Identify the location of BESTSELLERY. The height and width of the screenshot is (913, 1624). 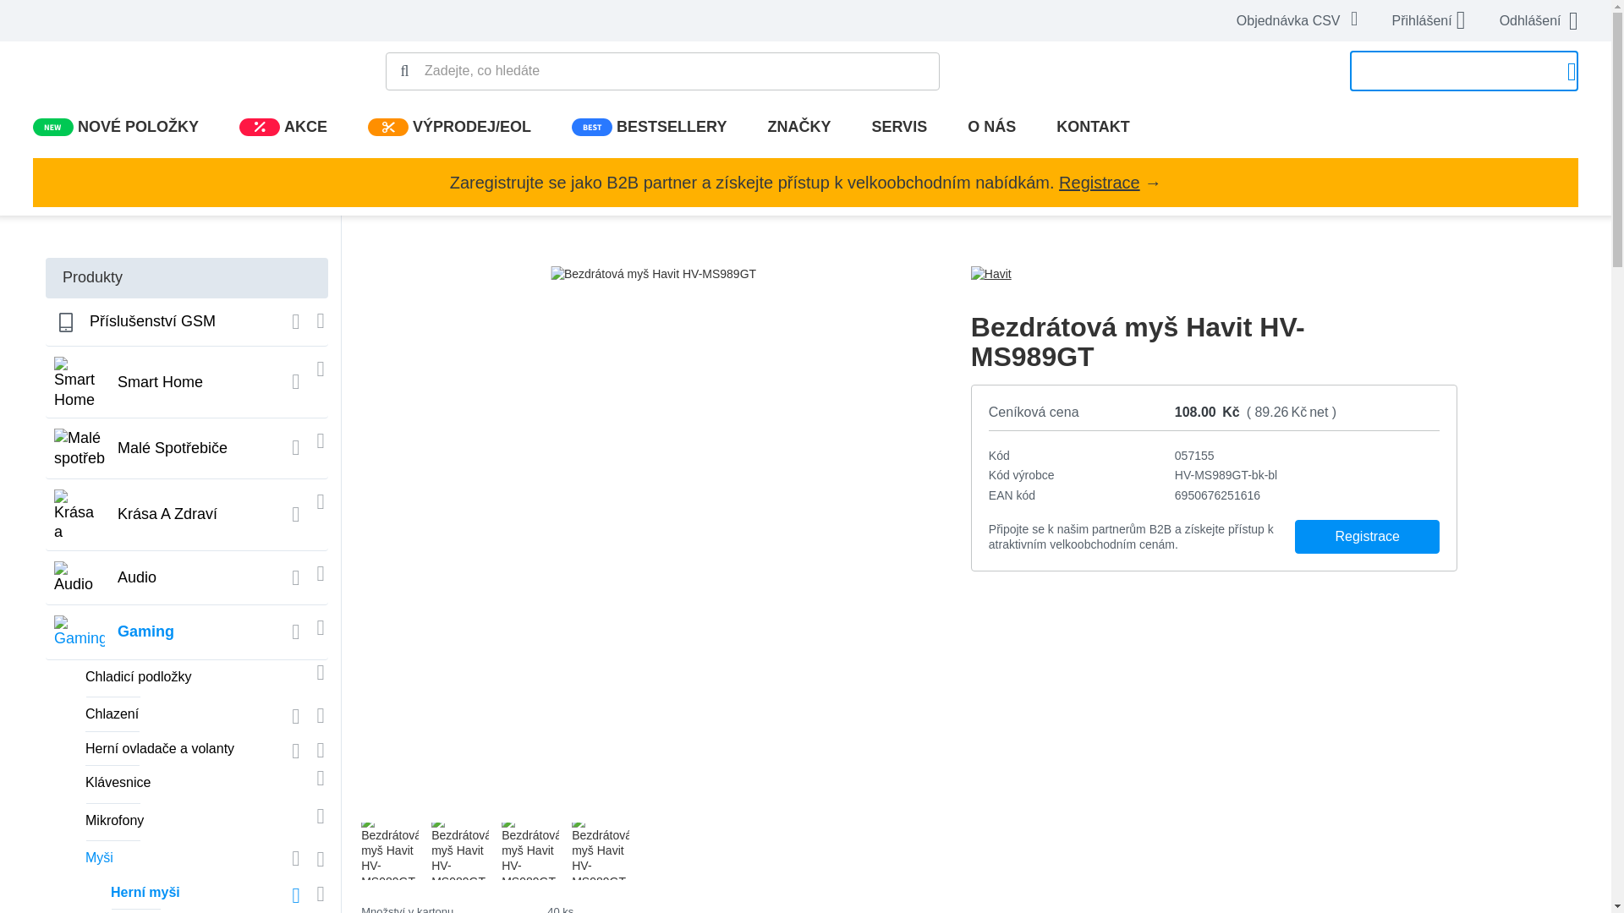
(648, 127).